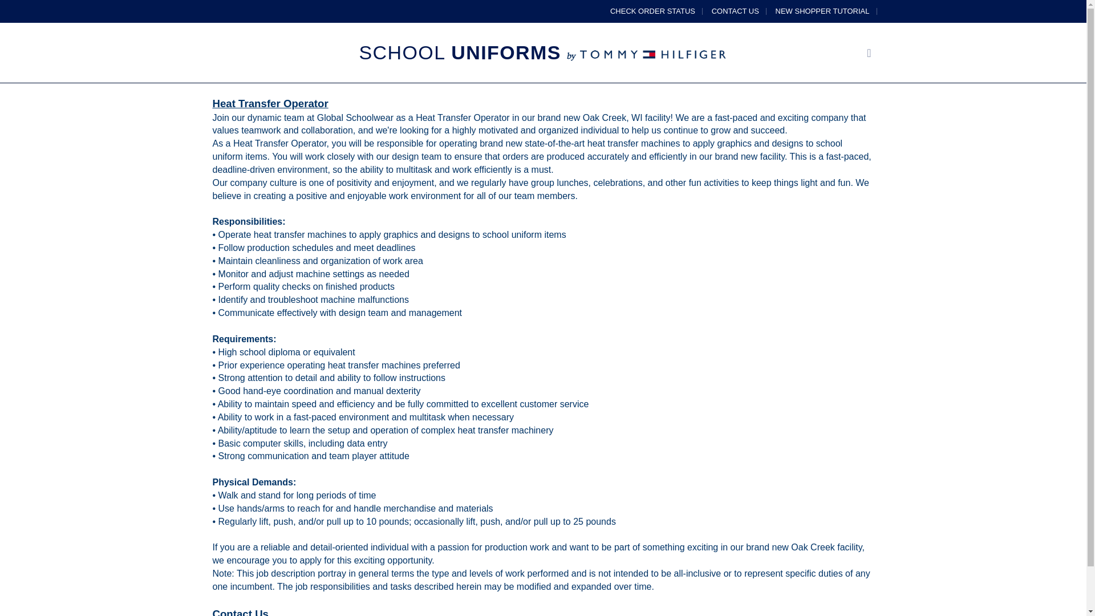  Describe the element at coordinates (543, 56) in the screenshot. I see `SCHOOL UNIFORMS` at that location.